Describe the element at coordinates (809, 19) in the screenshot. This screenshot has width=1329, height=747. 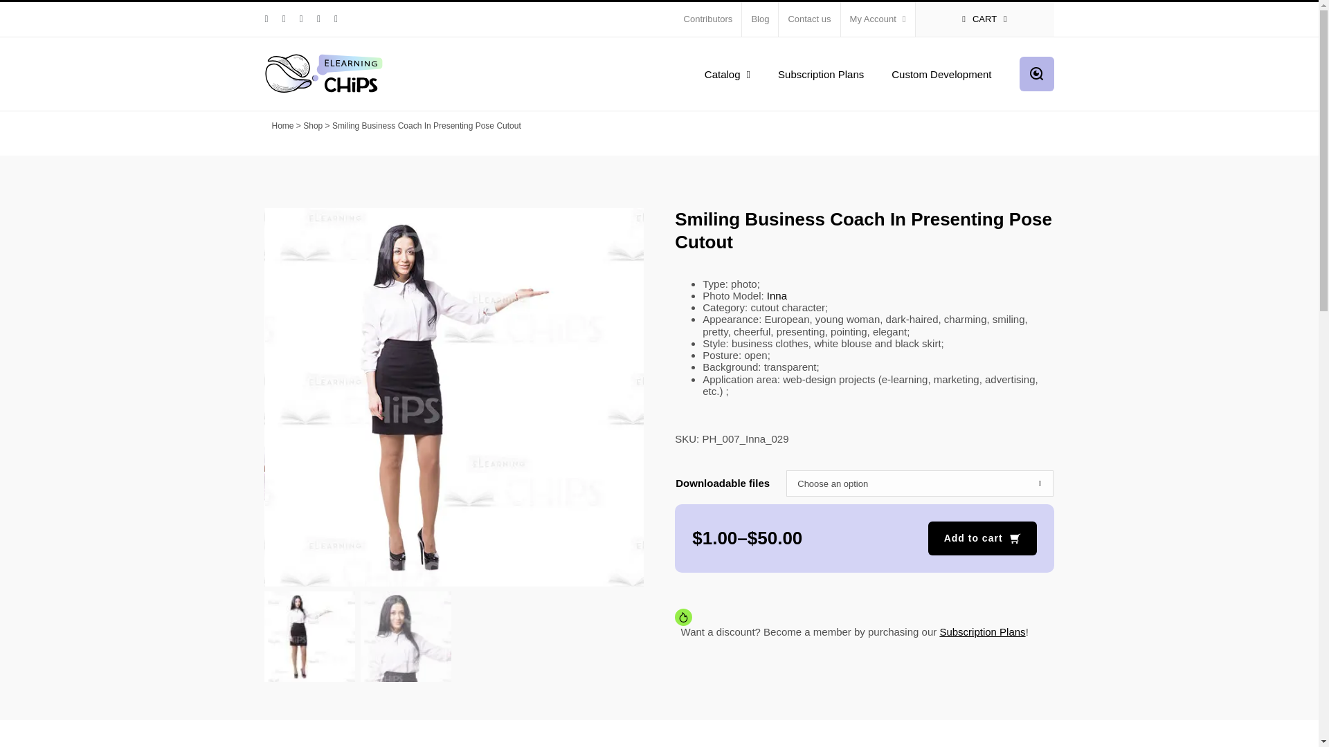
I see `Contact us` at that location.